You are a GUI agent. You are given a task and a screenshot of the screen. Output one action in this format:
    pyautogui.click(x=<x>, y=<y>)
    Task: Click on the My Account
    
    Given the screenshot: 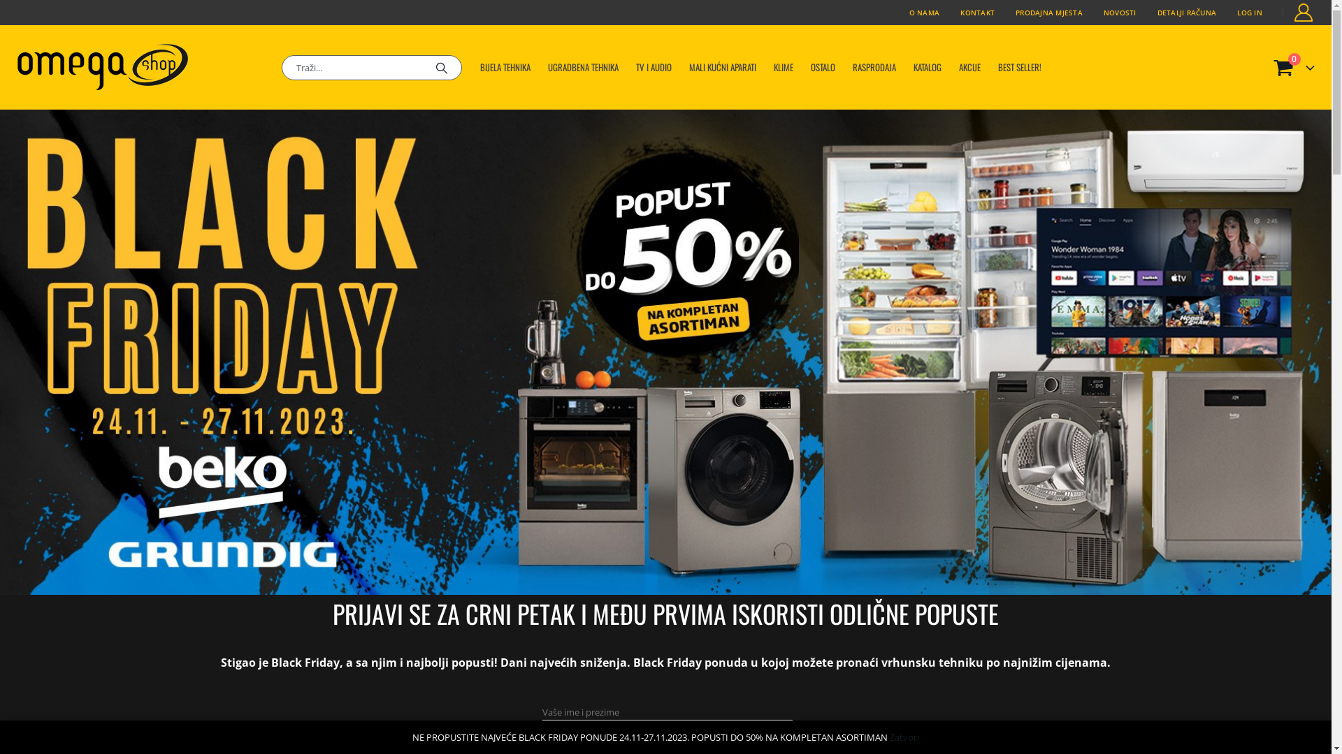 What is the action you would take?
    pyautogui.click(x=1304, y=13)
    